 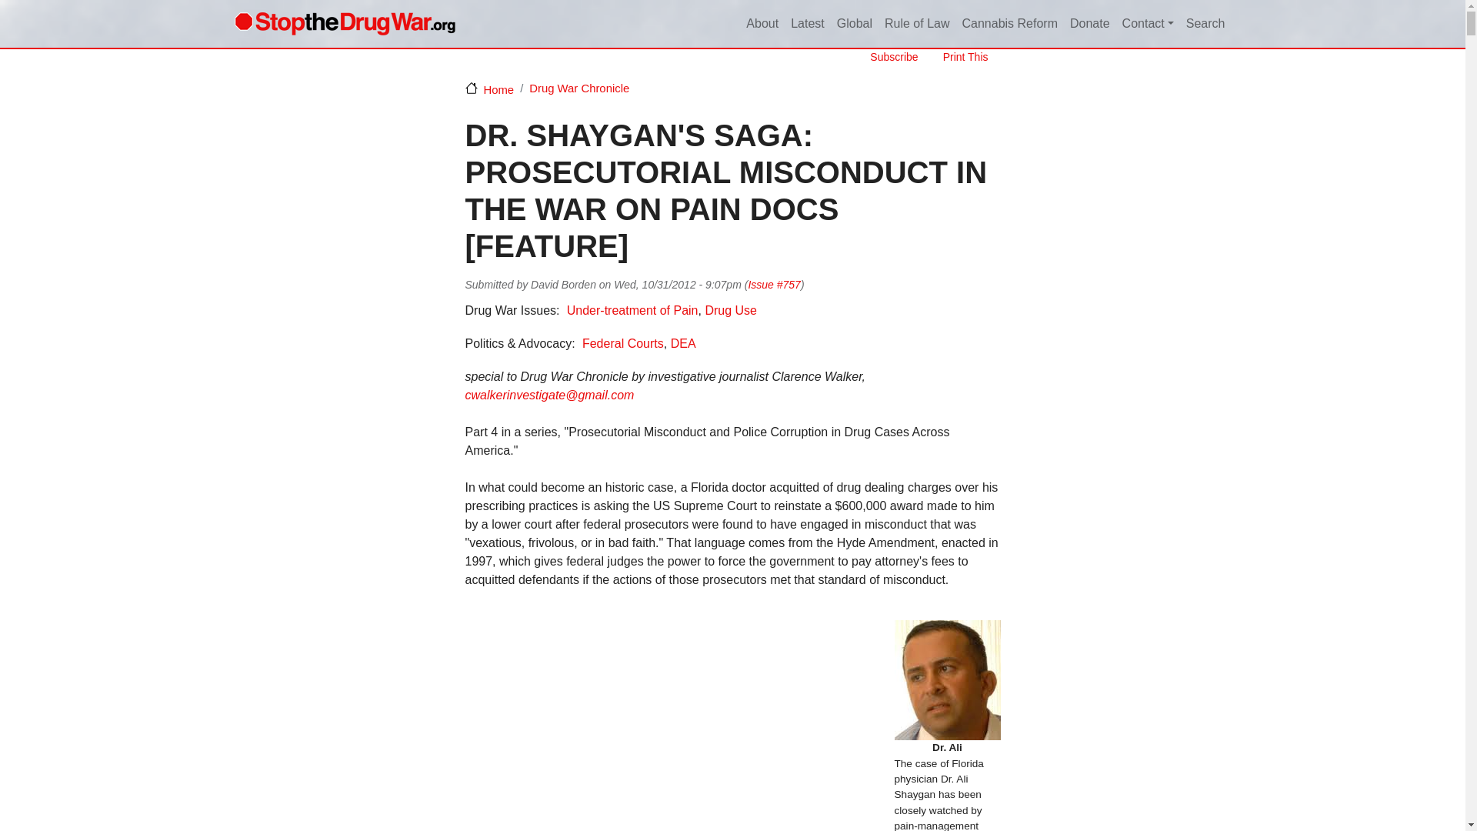 I want to click on Please Support Our Work, so click(x=1089, y=24).